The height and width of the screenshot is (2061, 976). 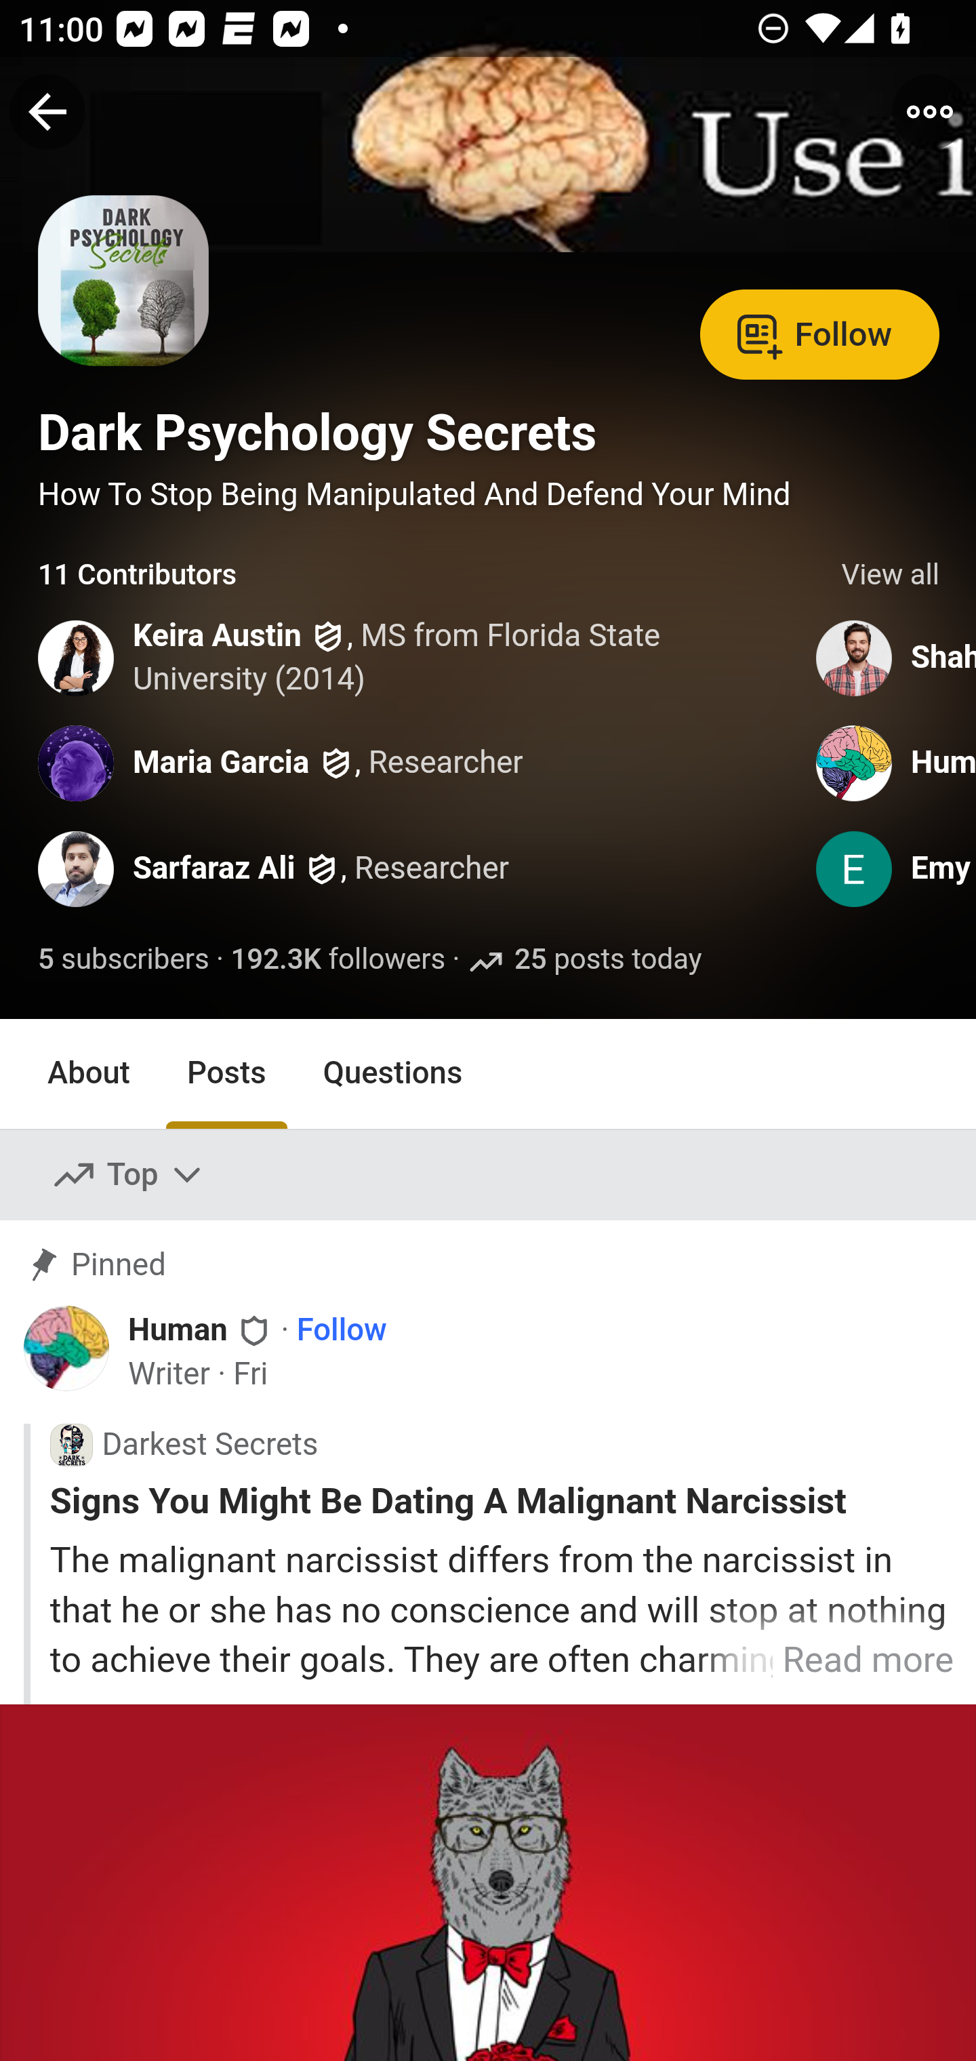 I want to click on Profile photo for Emy Watson, so click(x=855, y=869).